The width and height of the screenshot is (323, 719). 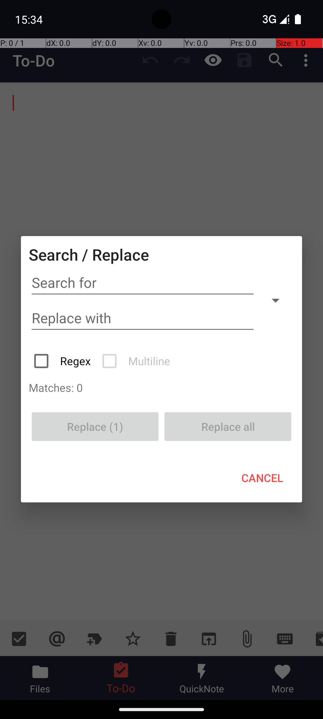 I want to click on Search for, so click(x=143, y=283).